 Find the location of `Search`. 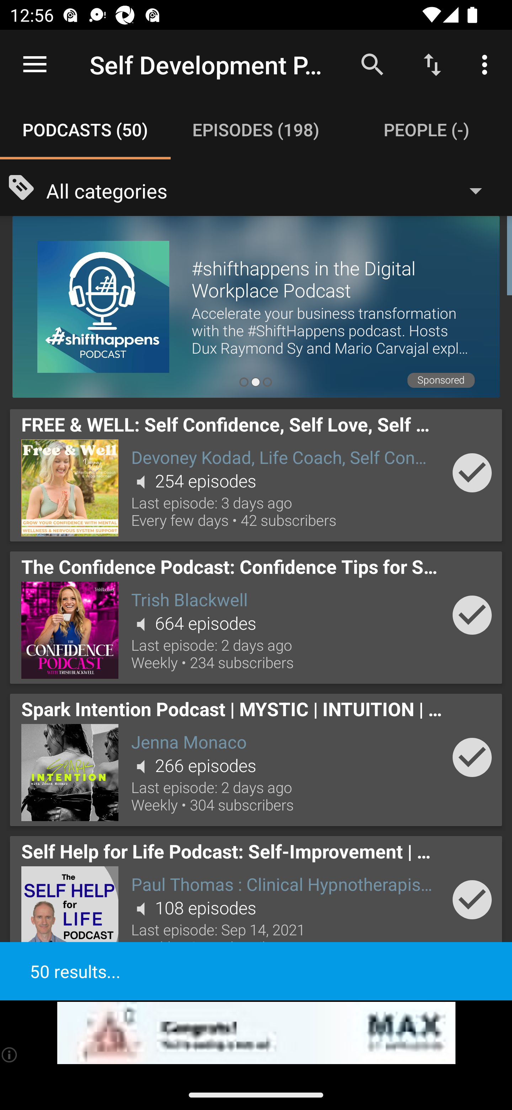

Search is located at coordinates (372, 64).